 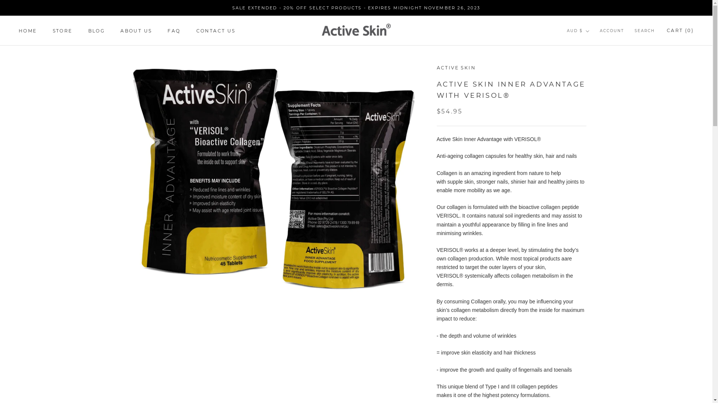 I want to click on DKK, so click(x=591, y=304).